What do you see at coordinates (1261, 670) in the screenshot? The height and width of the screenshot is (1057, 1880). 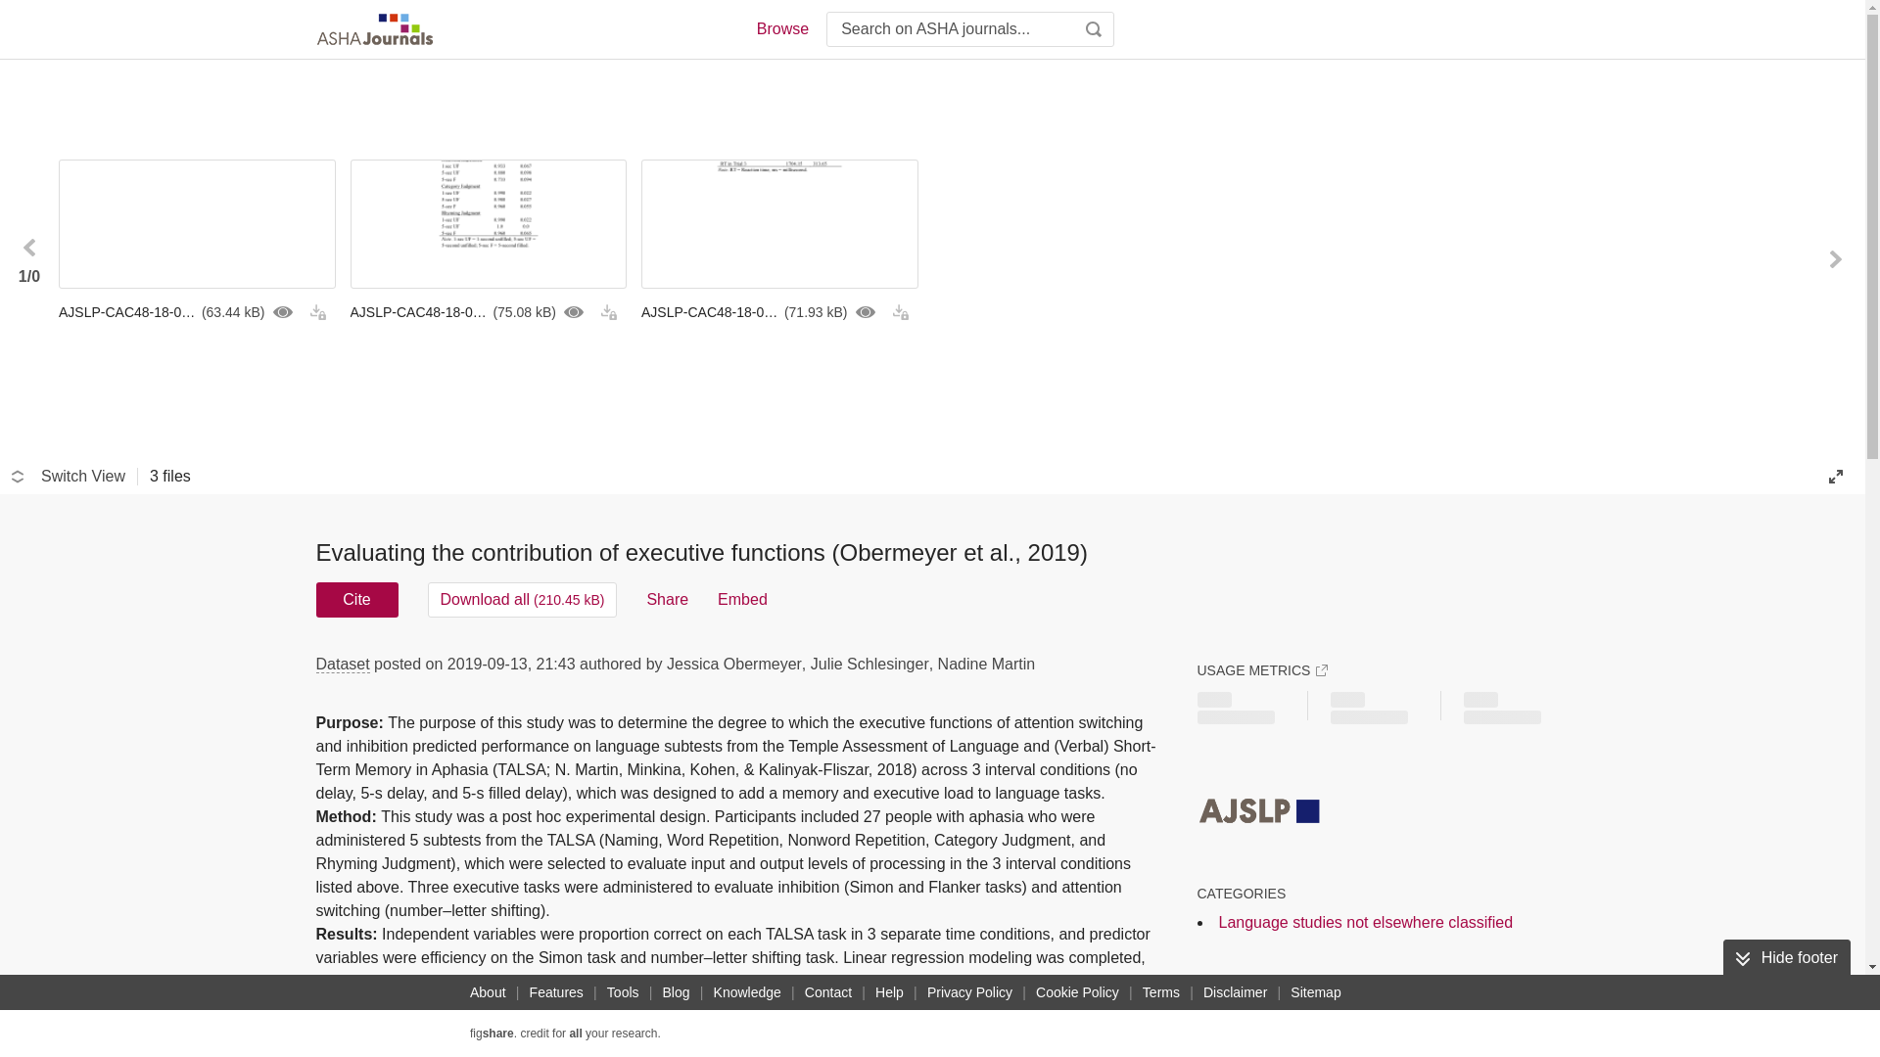 I see `USAGE METRICS` at bounding box center [1261, 670].